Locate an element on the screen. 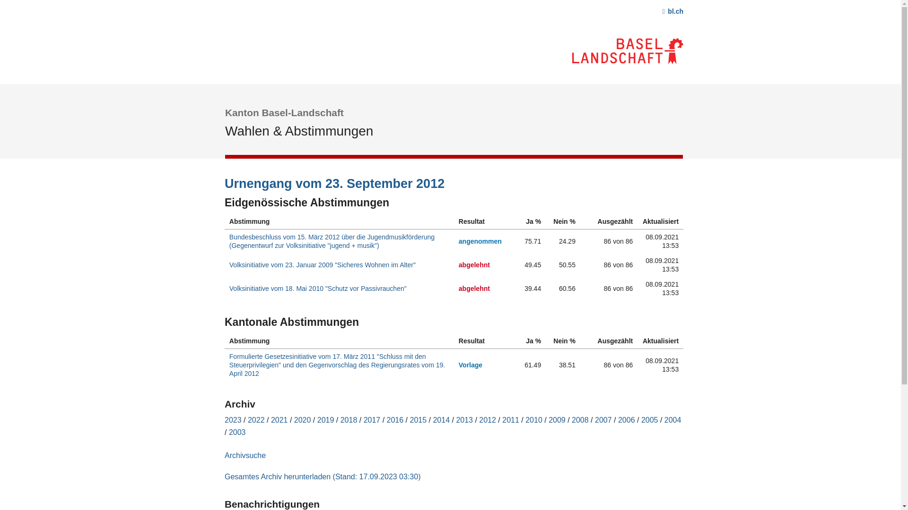  2006 is located at coordinates (627, 420).